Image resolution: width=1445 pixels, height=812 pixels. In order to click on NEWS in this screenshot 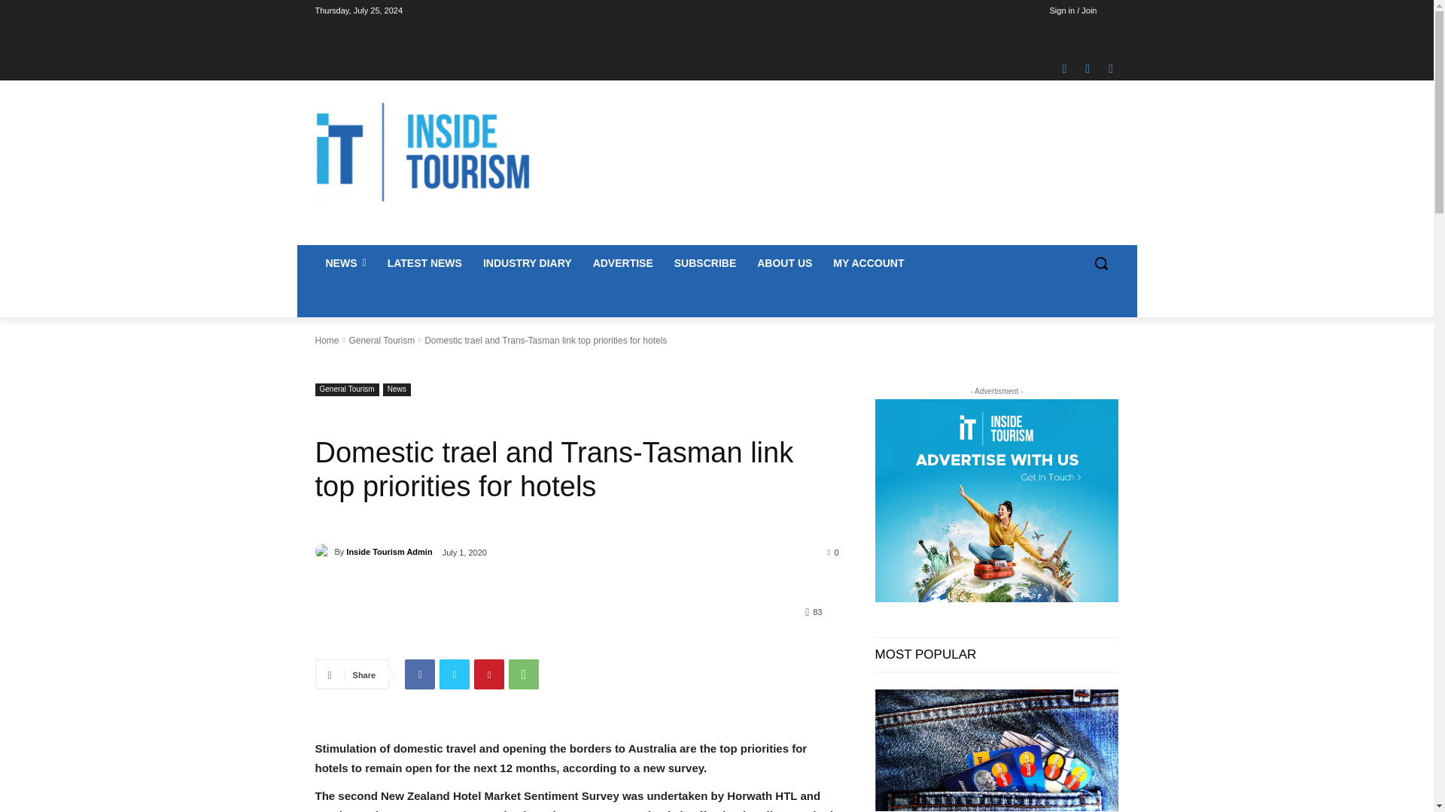, I will do `click(345, 263)`.